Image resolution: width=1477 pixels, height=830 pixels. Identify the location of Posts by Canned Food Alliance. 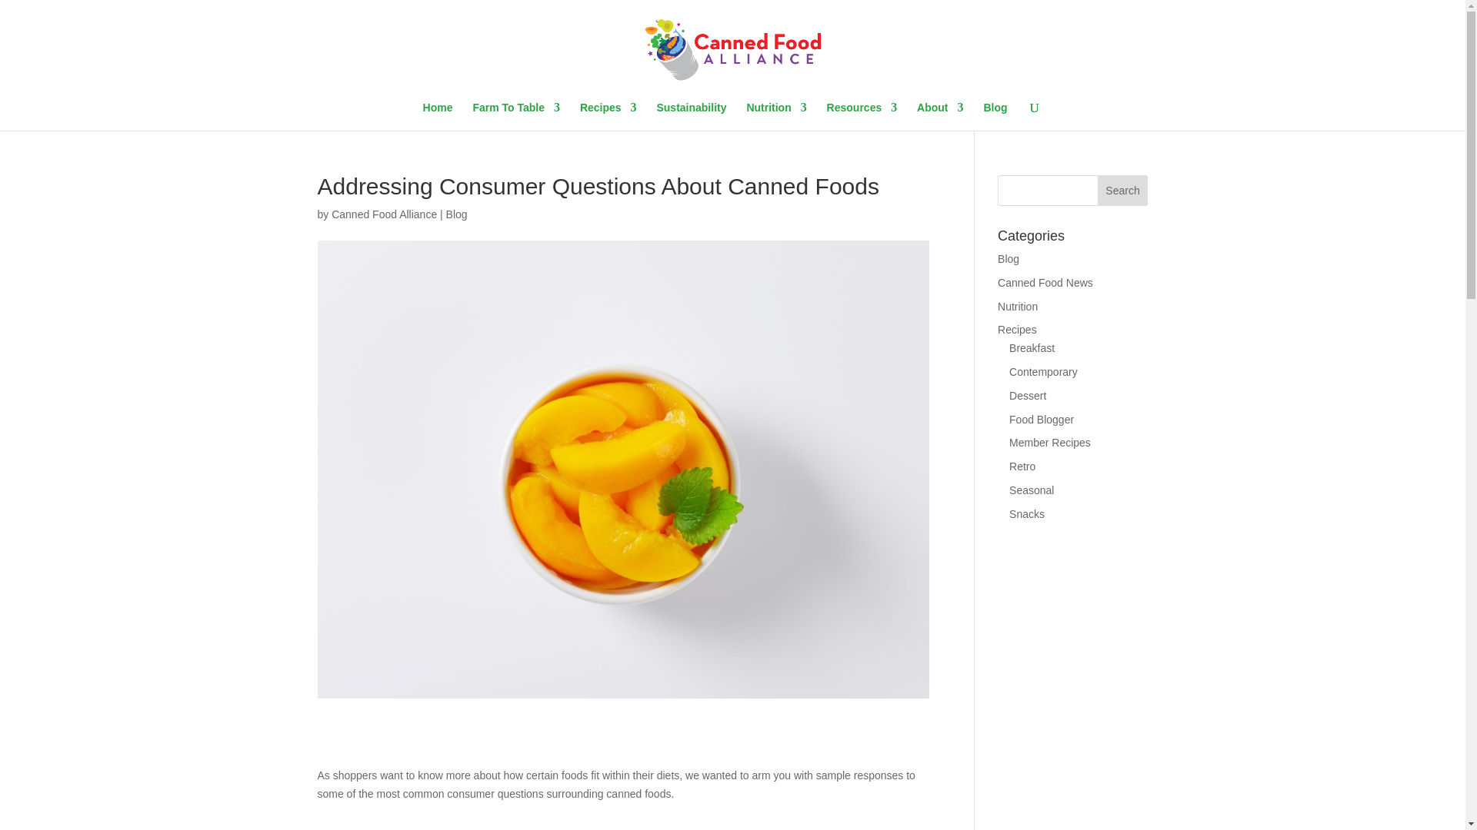
(384, 214).